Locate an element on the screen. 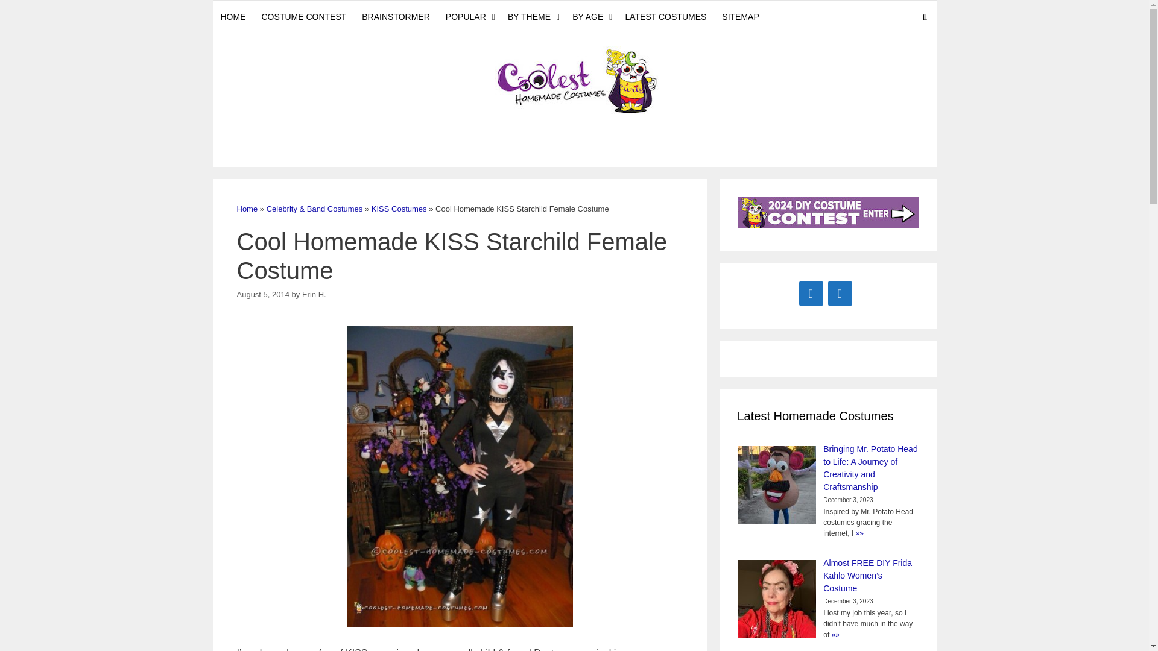 The height and width of the screenshot is (651, 1158). POPULAR is located at coordinates (469, 17).